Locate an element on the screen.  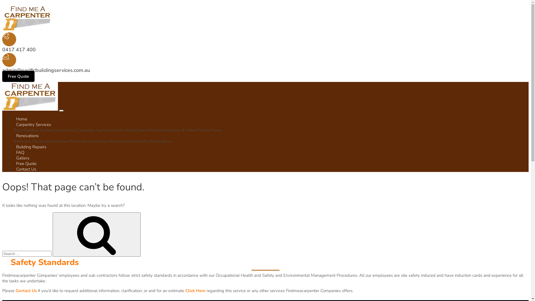
Building Repairs is located at coordinates (31, 147).